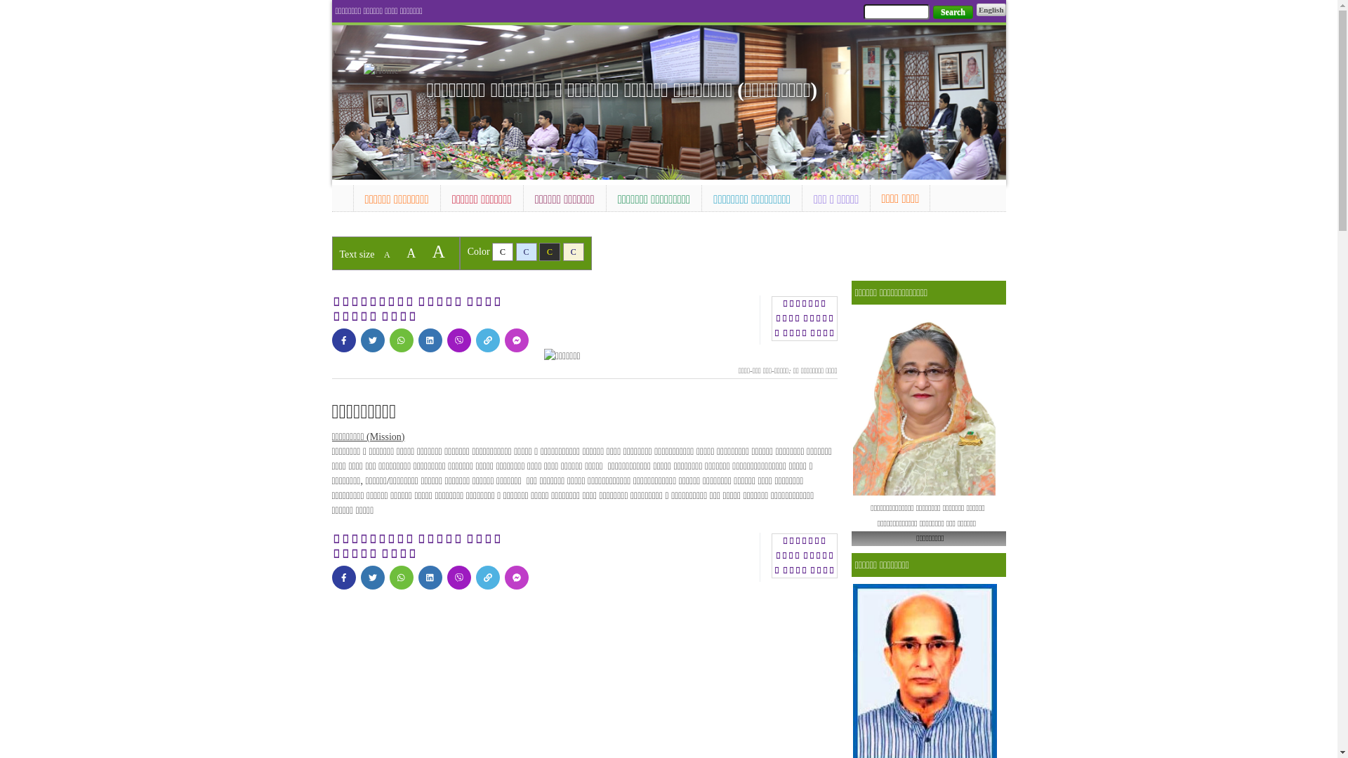 Image resolution: width=1348 pixels, height=758 pixels. What do you see at coordinates (550, 252) in the screenshot?
I see `C` at bounding box center [550, 252].